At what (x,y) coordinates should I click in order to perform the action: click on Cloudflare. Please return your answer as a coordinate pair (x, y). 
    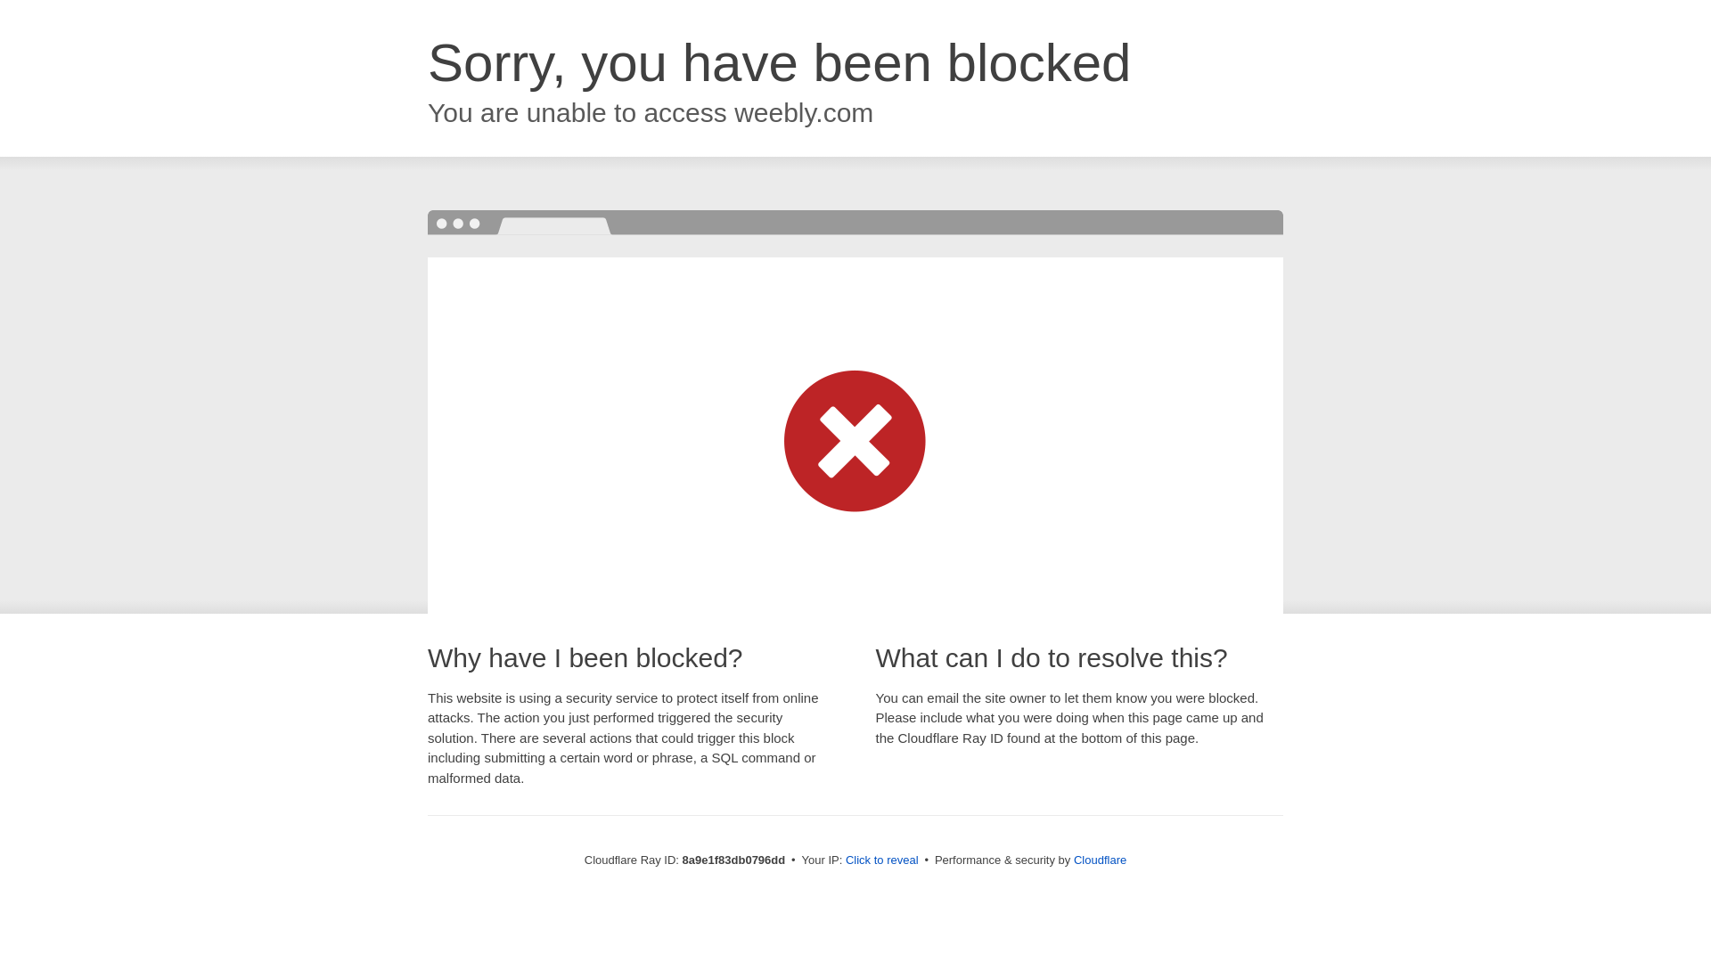
    Looking at the image, I should click on (1100, 860).